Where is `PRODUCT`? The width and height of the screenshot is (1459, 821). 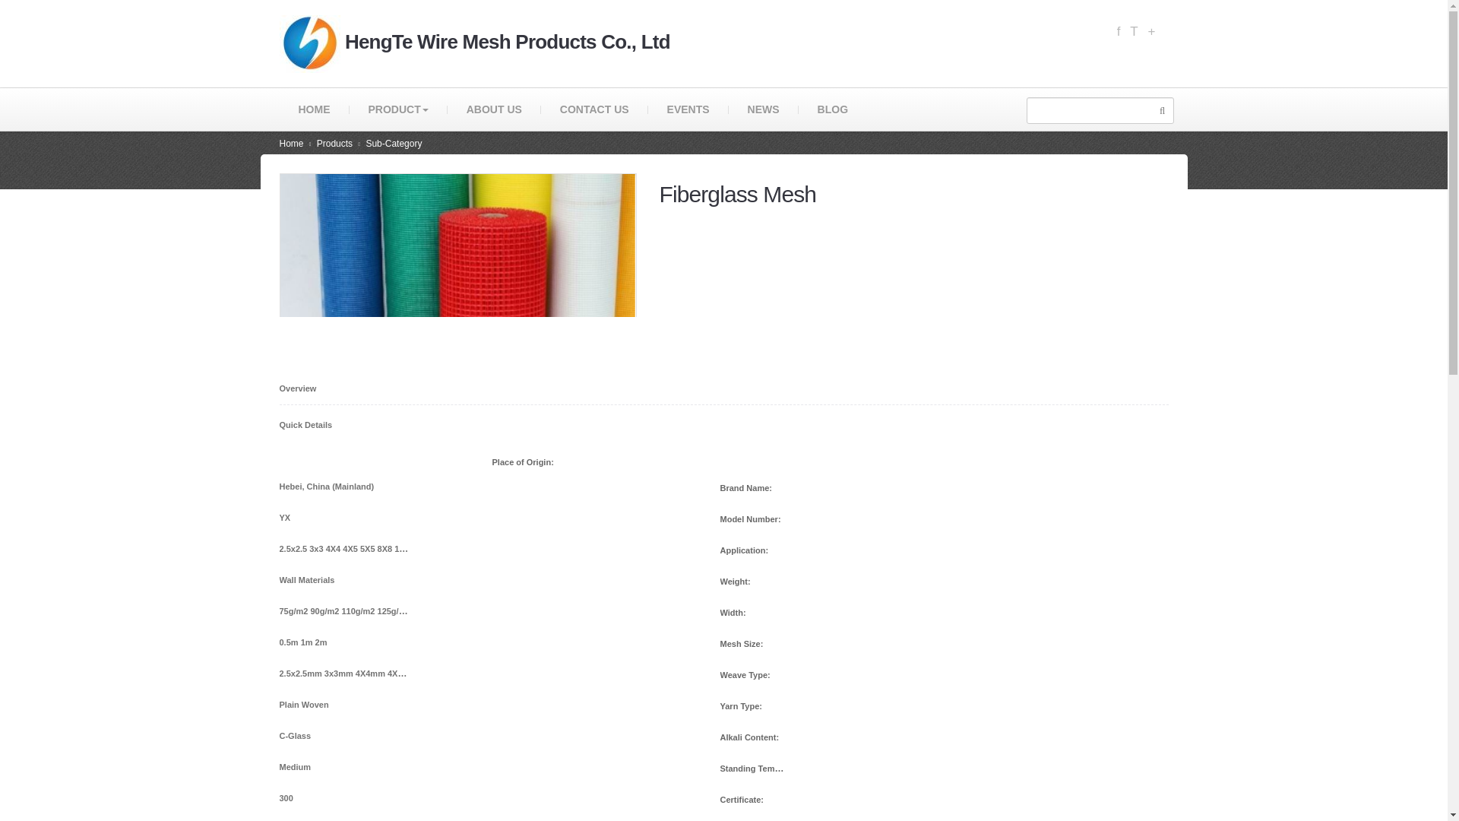 PRODUCT is located at coordinates (398, 109).